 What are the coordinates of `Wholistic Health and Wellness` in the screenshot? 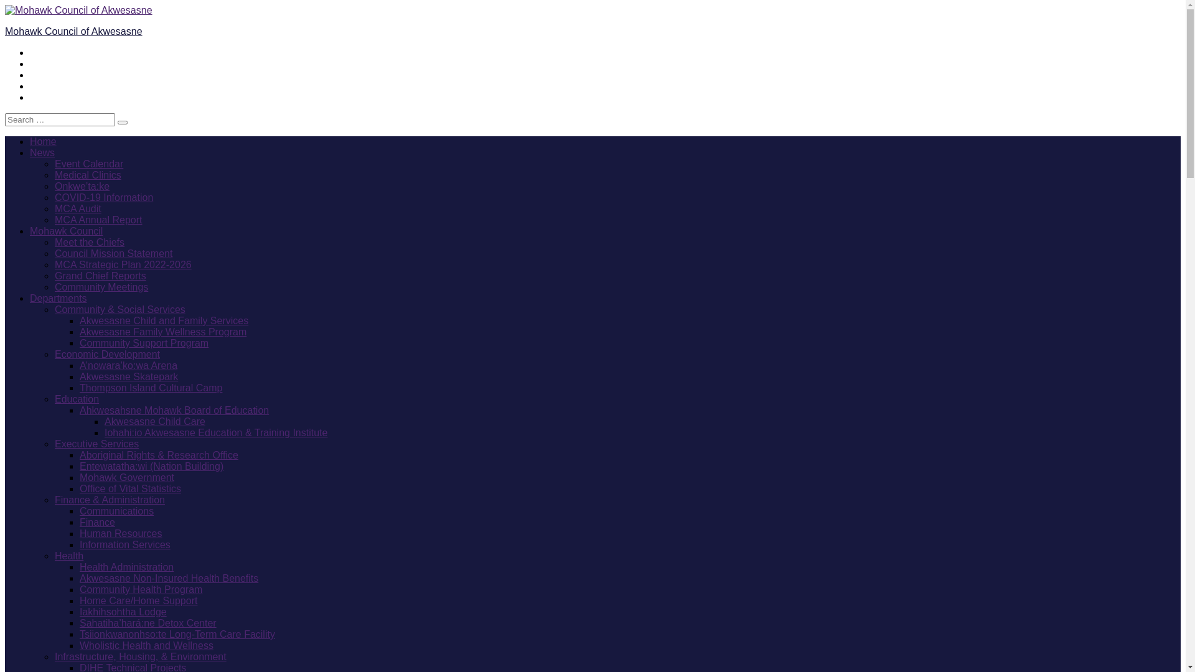 It's located at (147, 646).